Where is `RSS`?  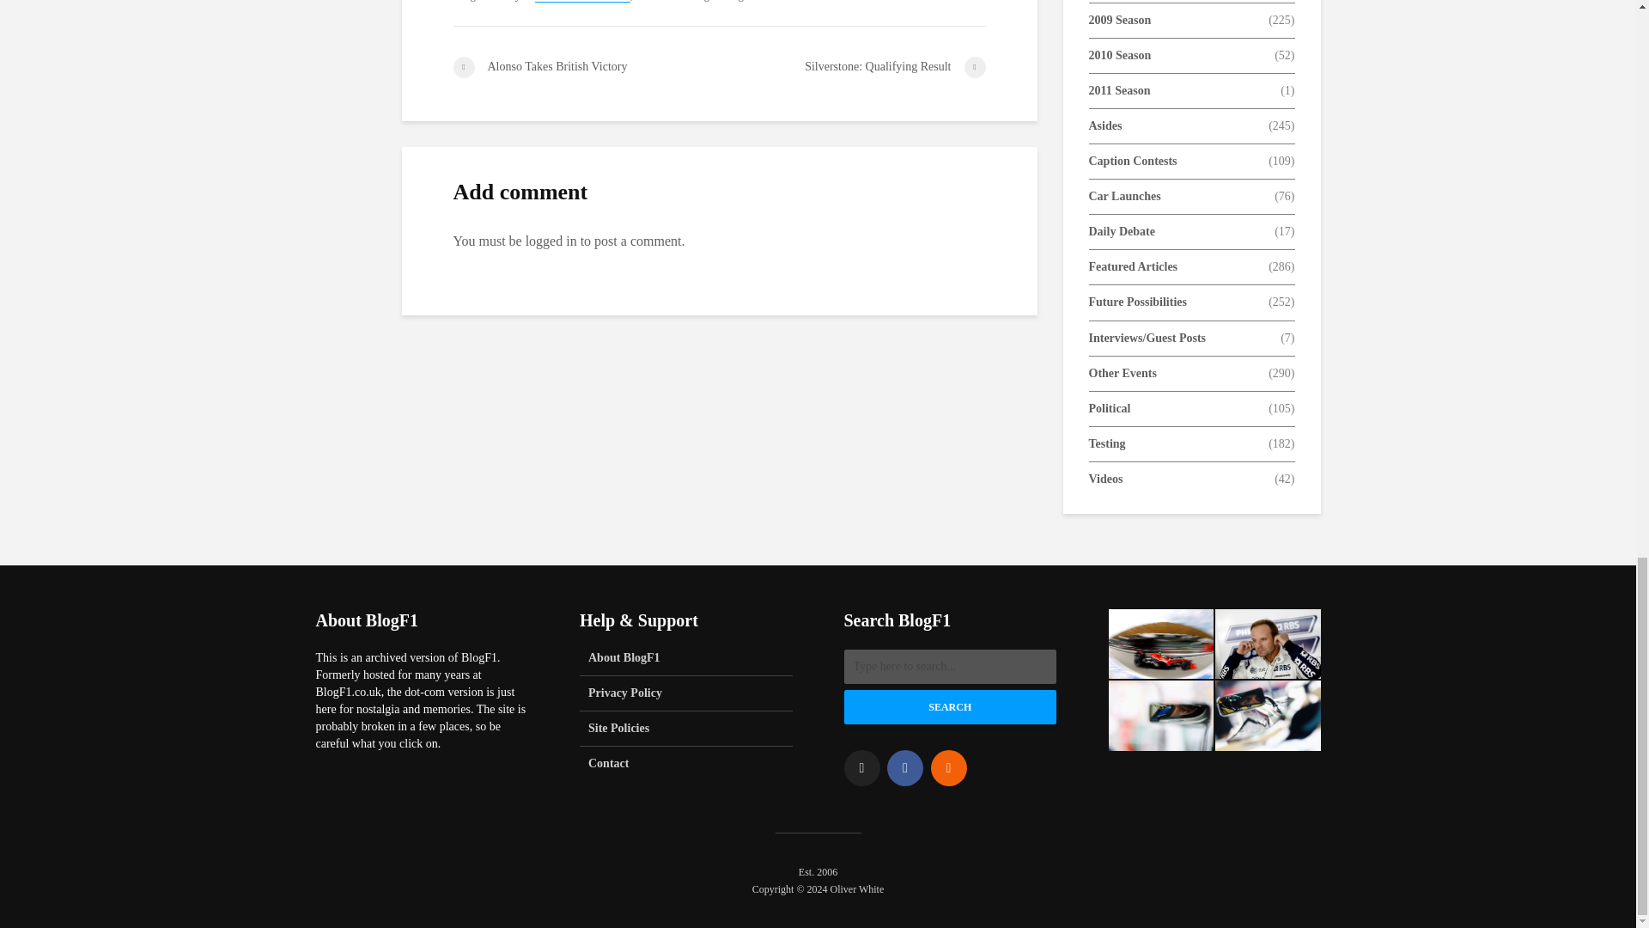 RSS is located at coordinates (948, 767).